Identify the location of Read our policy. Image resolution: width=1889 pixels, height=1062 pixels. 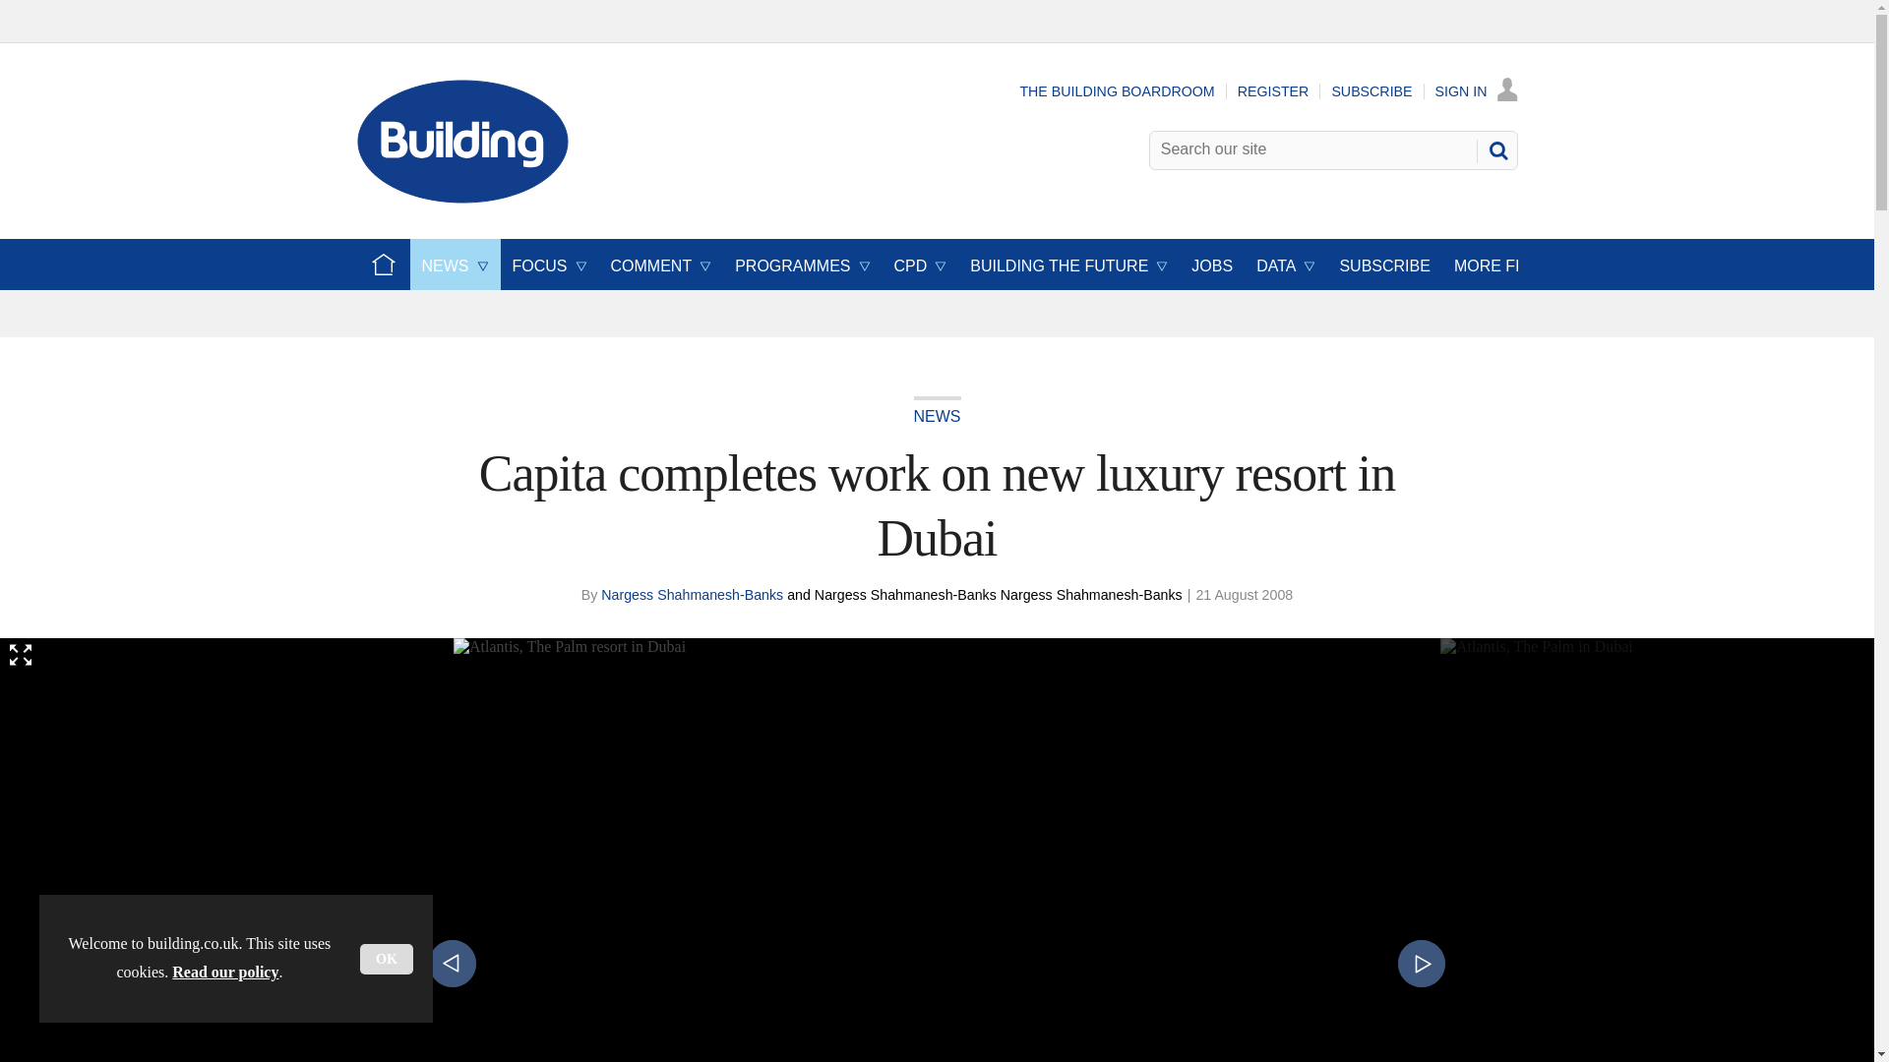
(224, 972).